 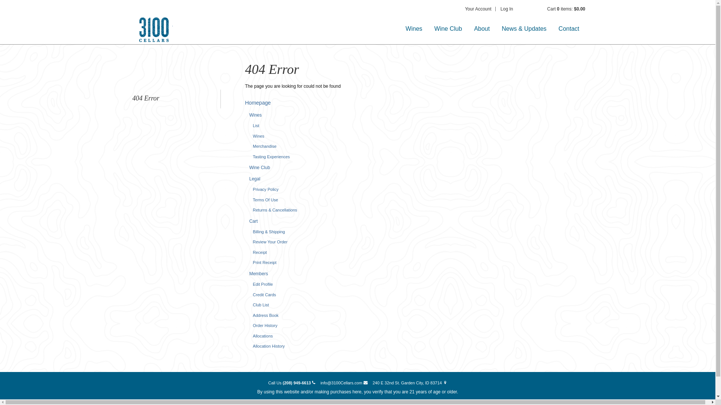 What do you see at coordinates (292, 383) in the screenshot?
I see `Call Us (208) 949-6613` at bounding box center [292, 383].